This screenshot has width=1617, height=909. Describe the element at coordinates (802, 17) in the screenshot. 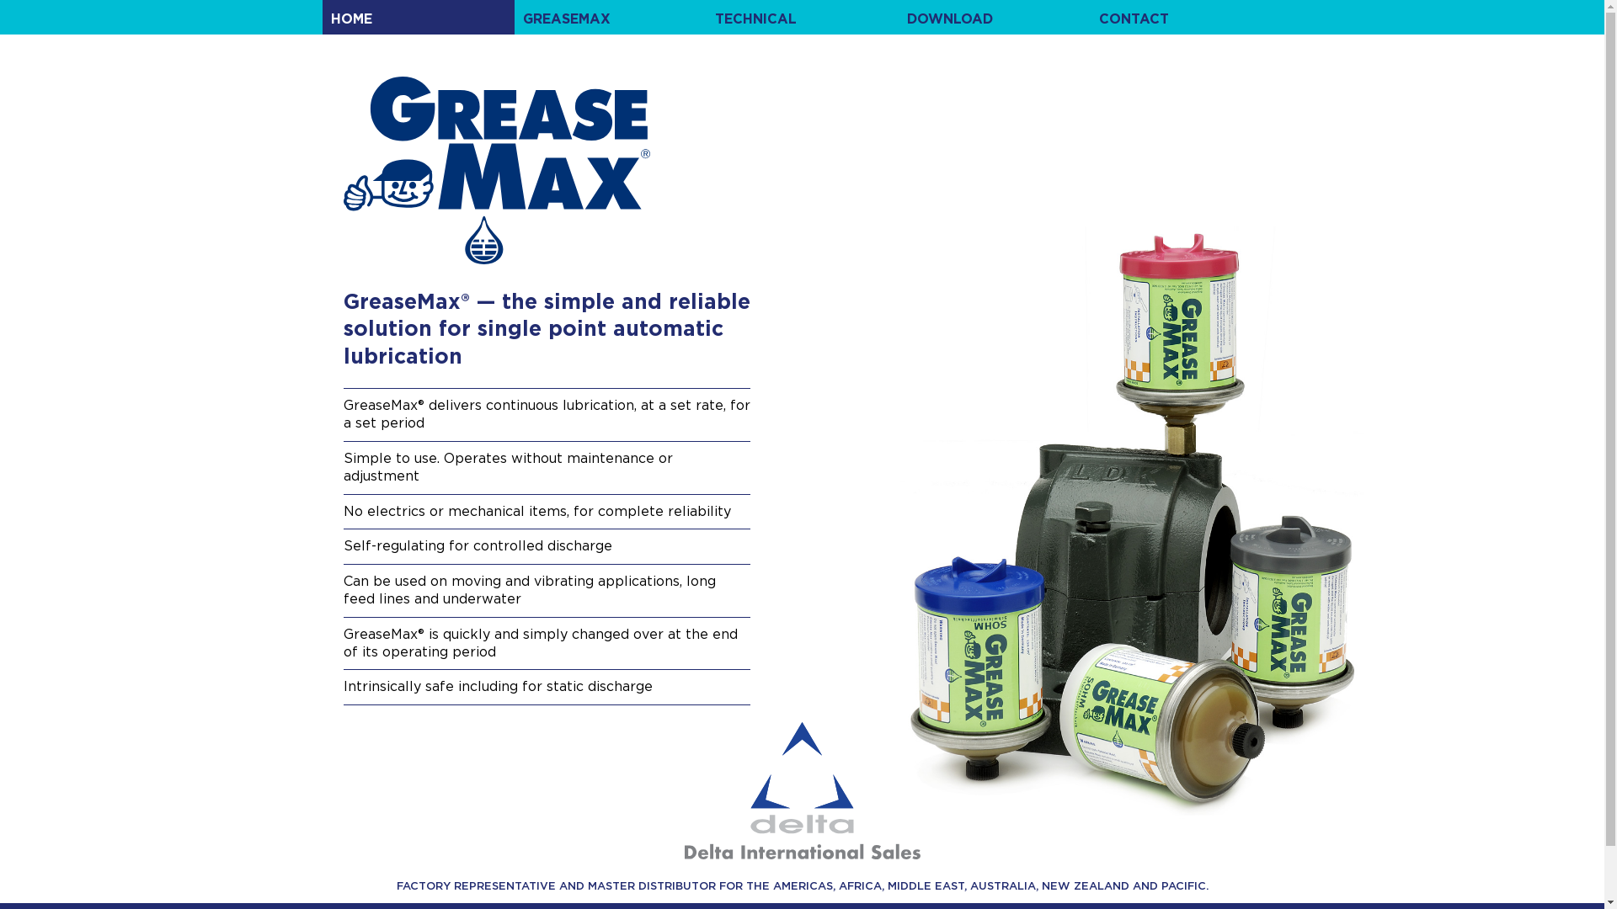

I see `TECHNICAL` at that location.